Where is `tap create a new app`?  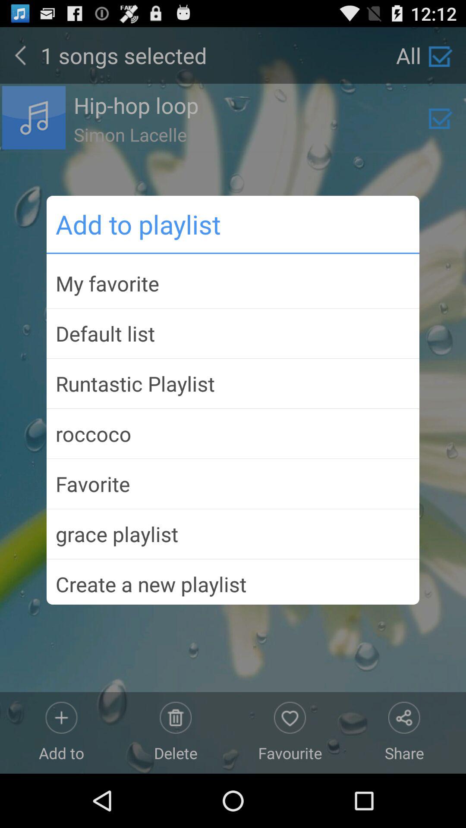
tap create a new app is located at coordinates (233, 580).